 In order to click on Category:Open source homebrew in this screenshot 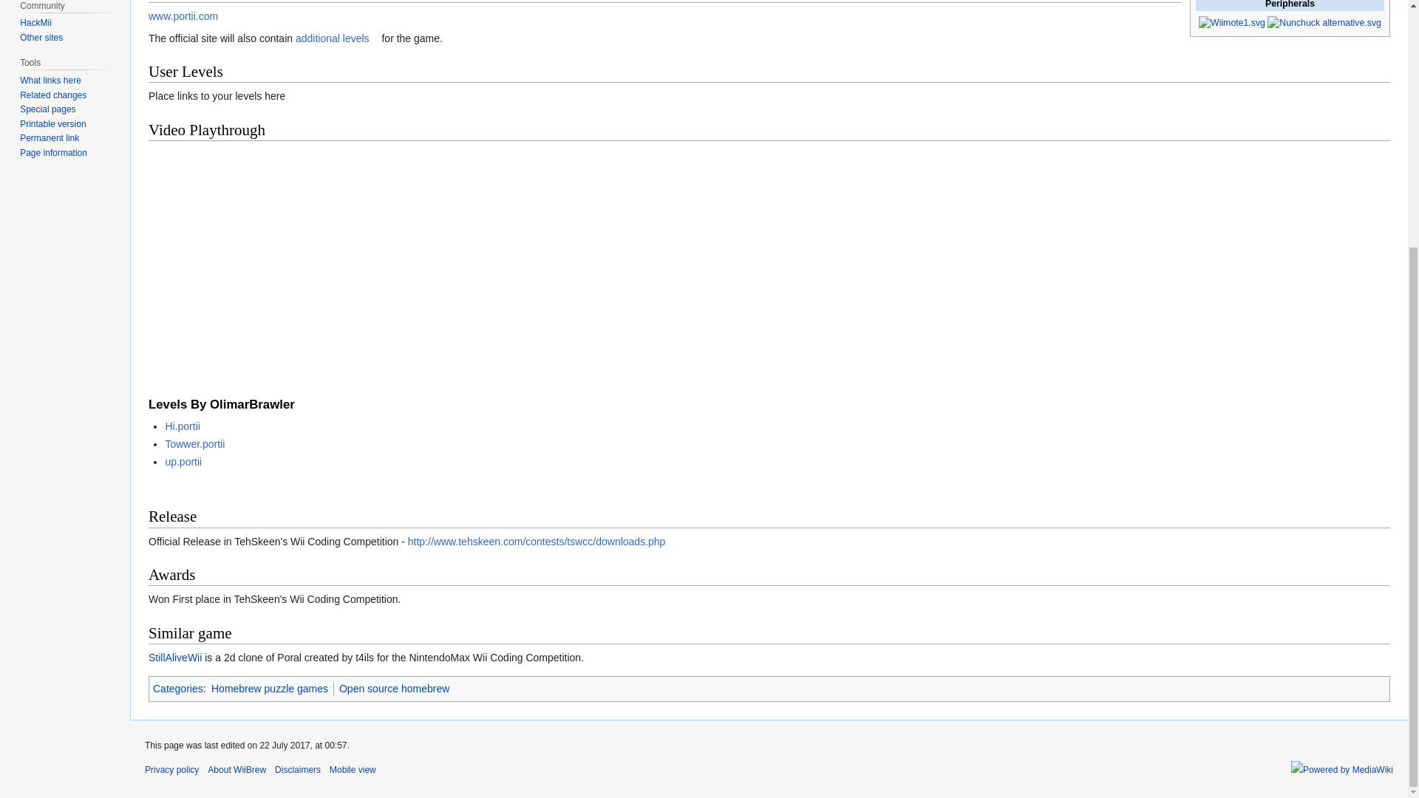, I will do `click(394, 689)`.